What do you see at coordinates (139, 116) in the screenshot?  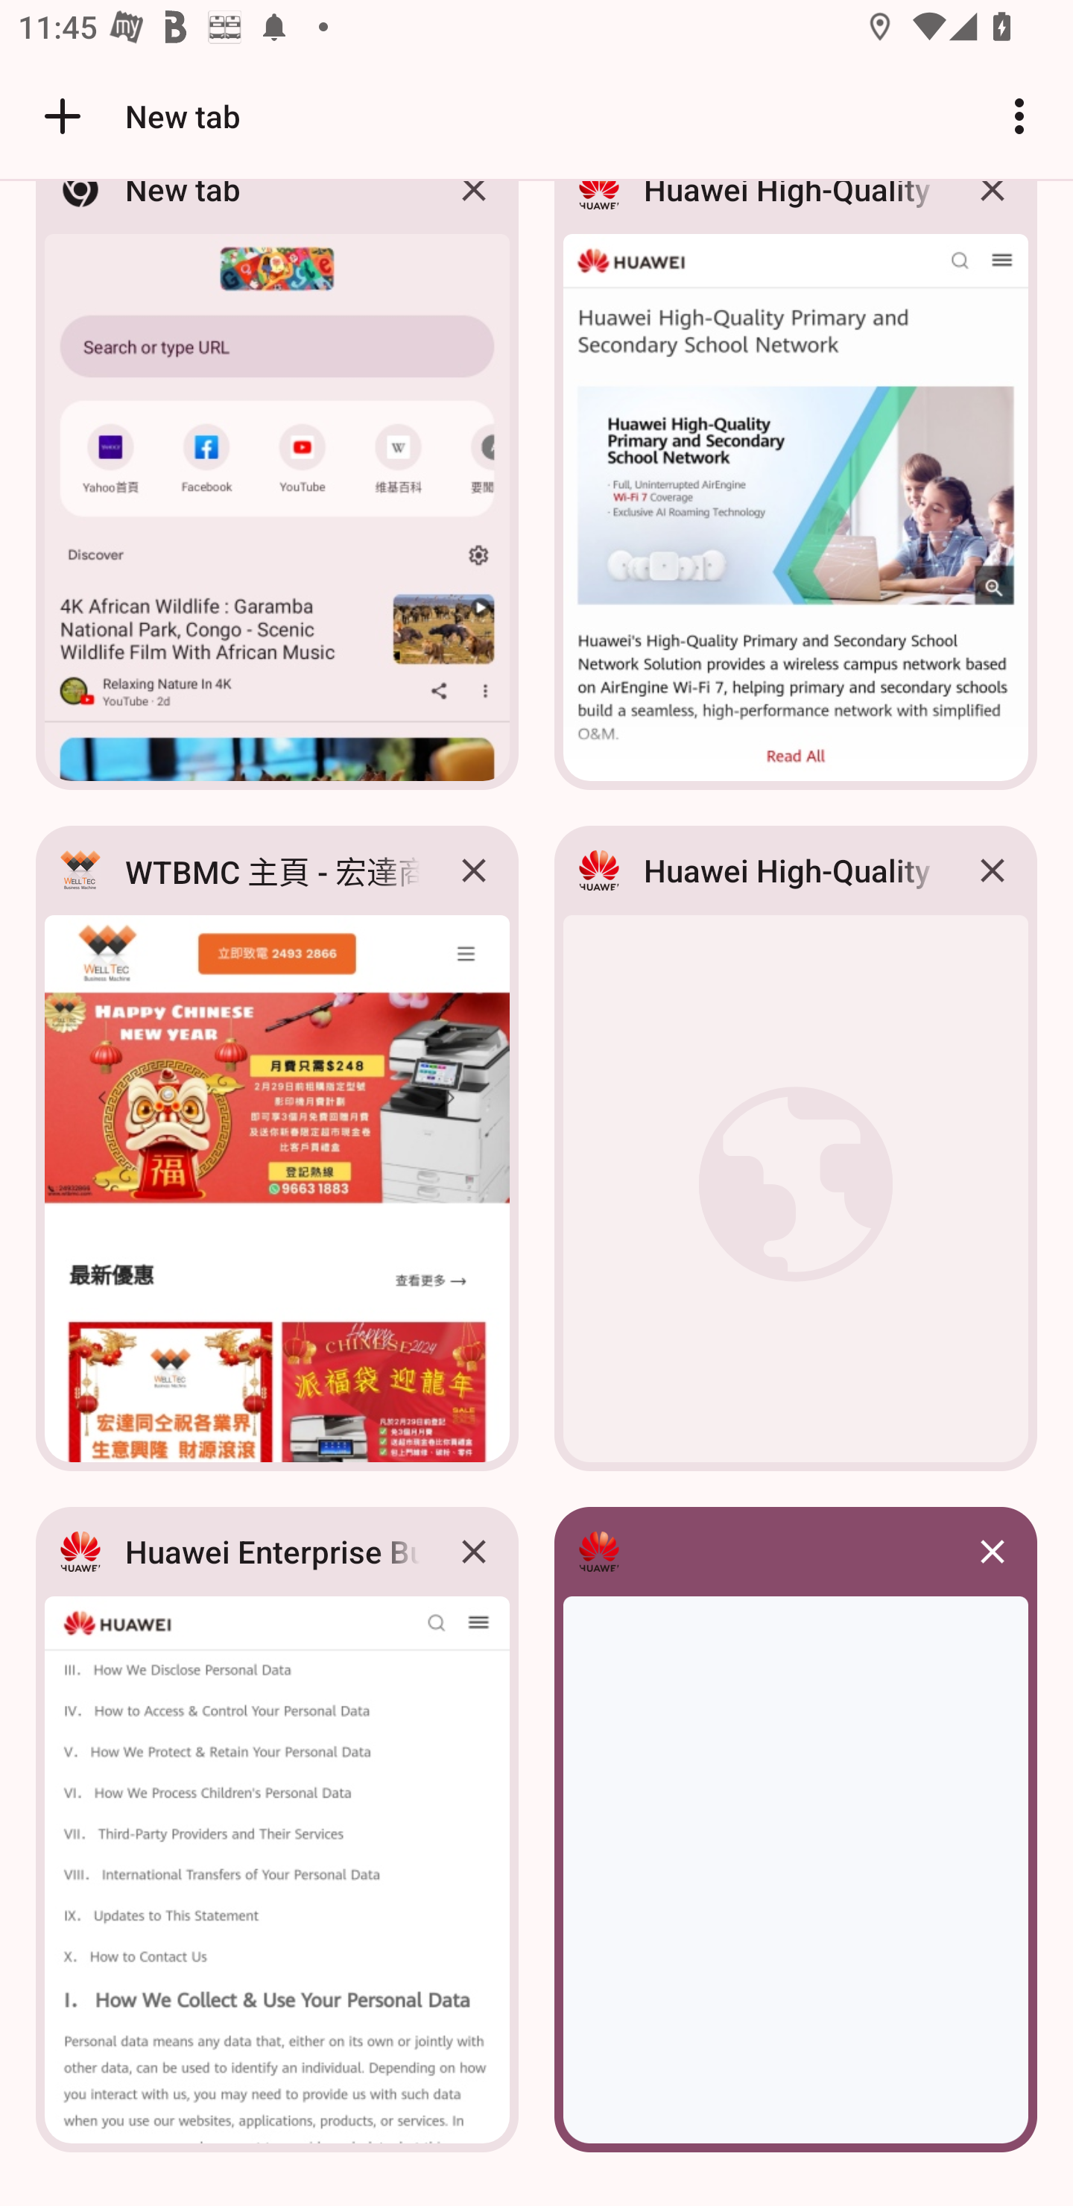 I see `New tab` at bounding box center [139, 116].